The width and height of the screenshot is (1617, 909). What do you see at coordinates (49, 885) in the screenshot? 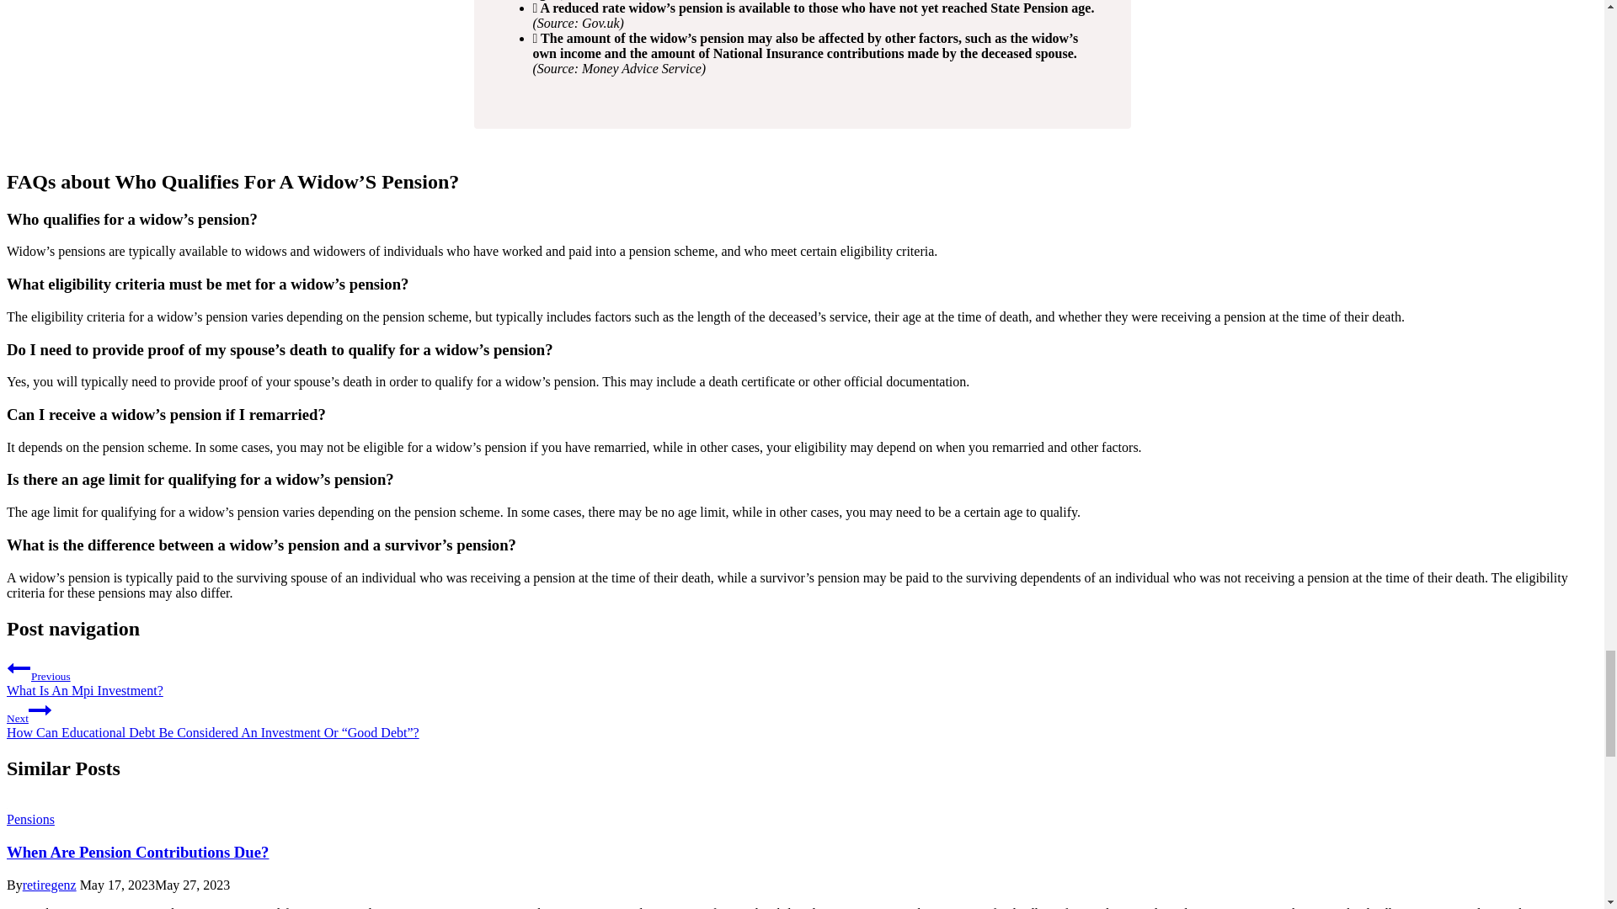
I see `retiregenz` at bounding box center [49, 885].